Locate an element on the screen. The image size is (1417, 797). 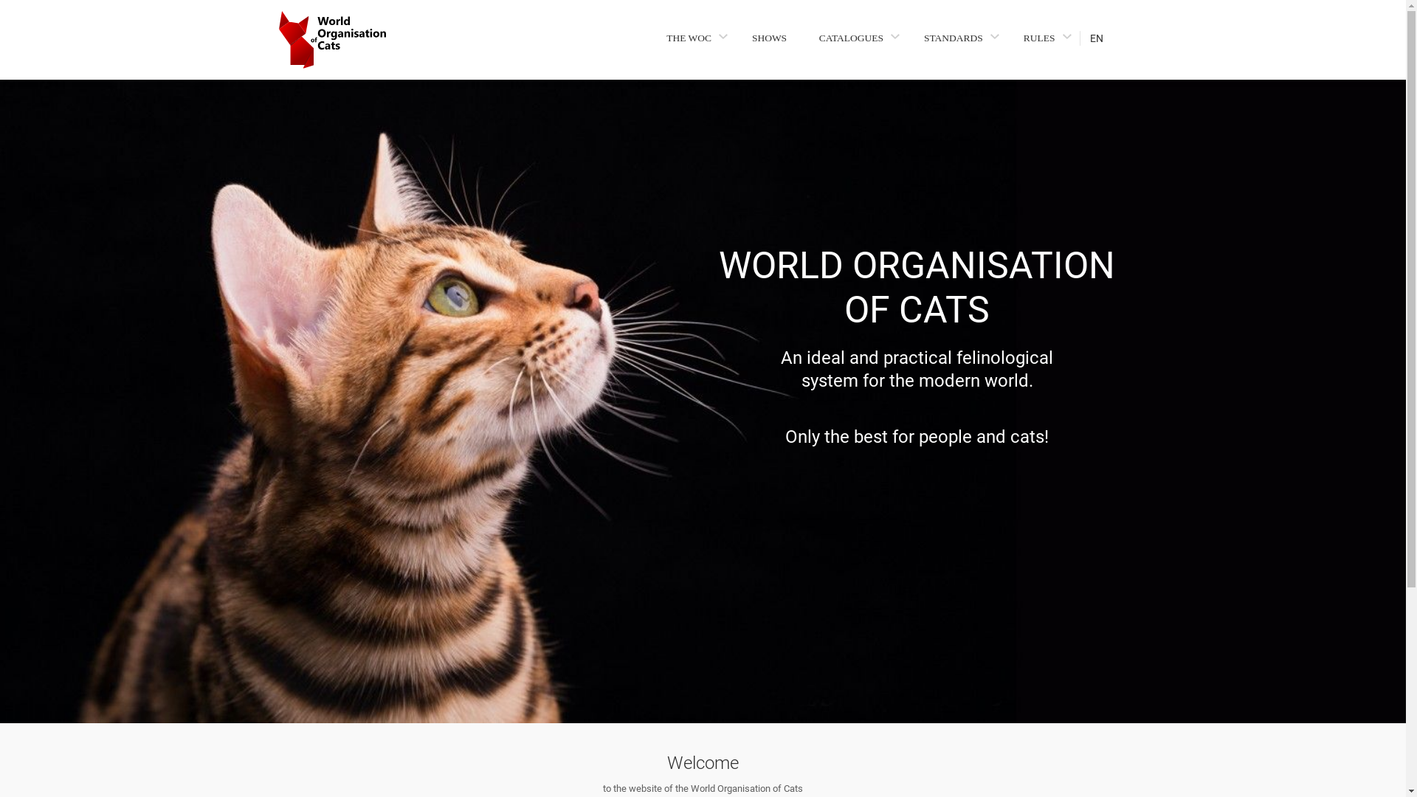
STANDARDS is located at coordinates (958, 38).